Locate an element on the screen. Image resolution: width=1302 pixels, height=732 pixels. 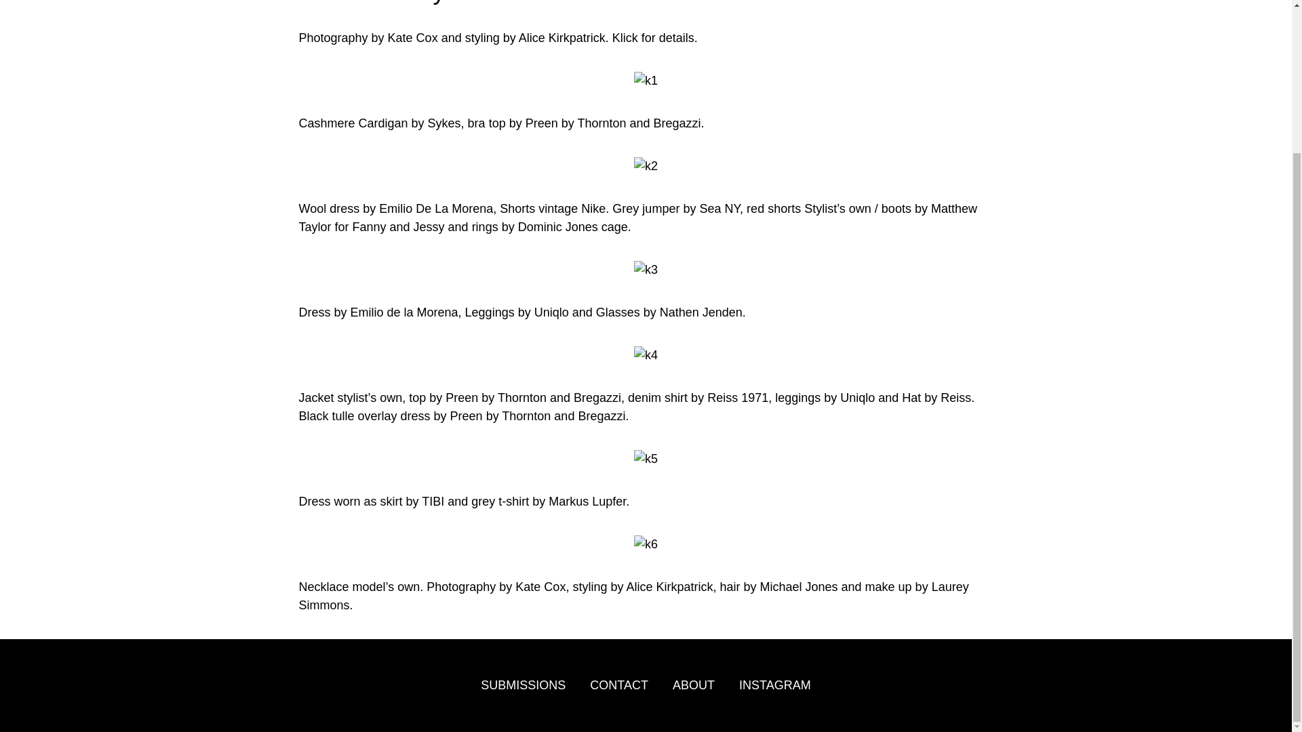
Our Instagram Page is located at coordinates (775, 685).